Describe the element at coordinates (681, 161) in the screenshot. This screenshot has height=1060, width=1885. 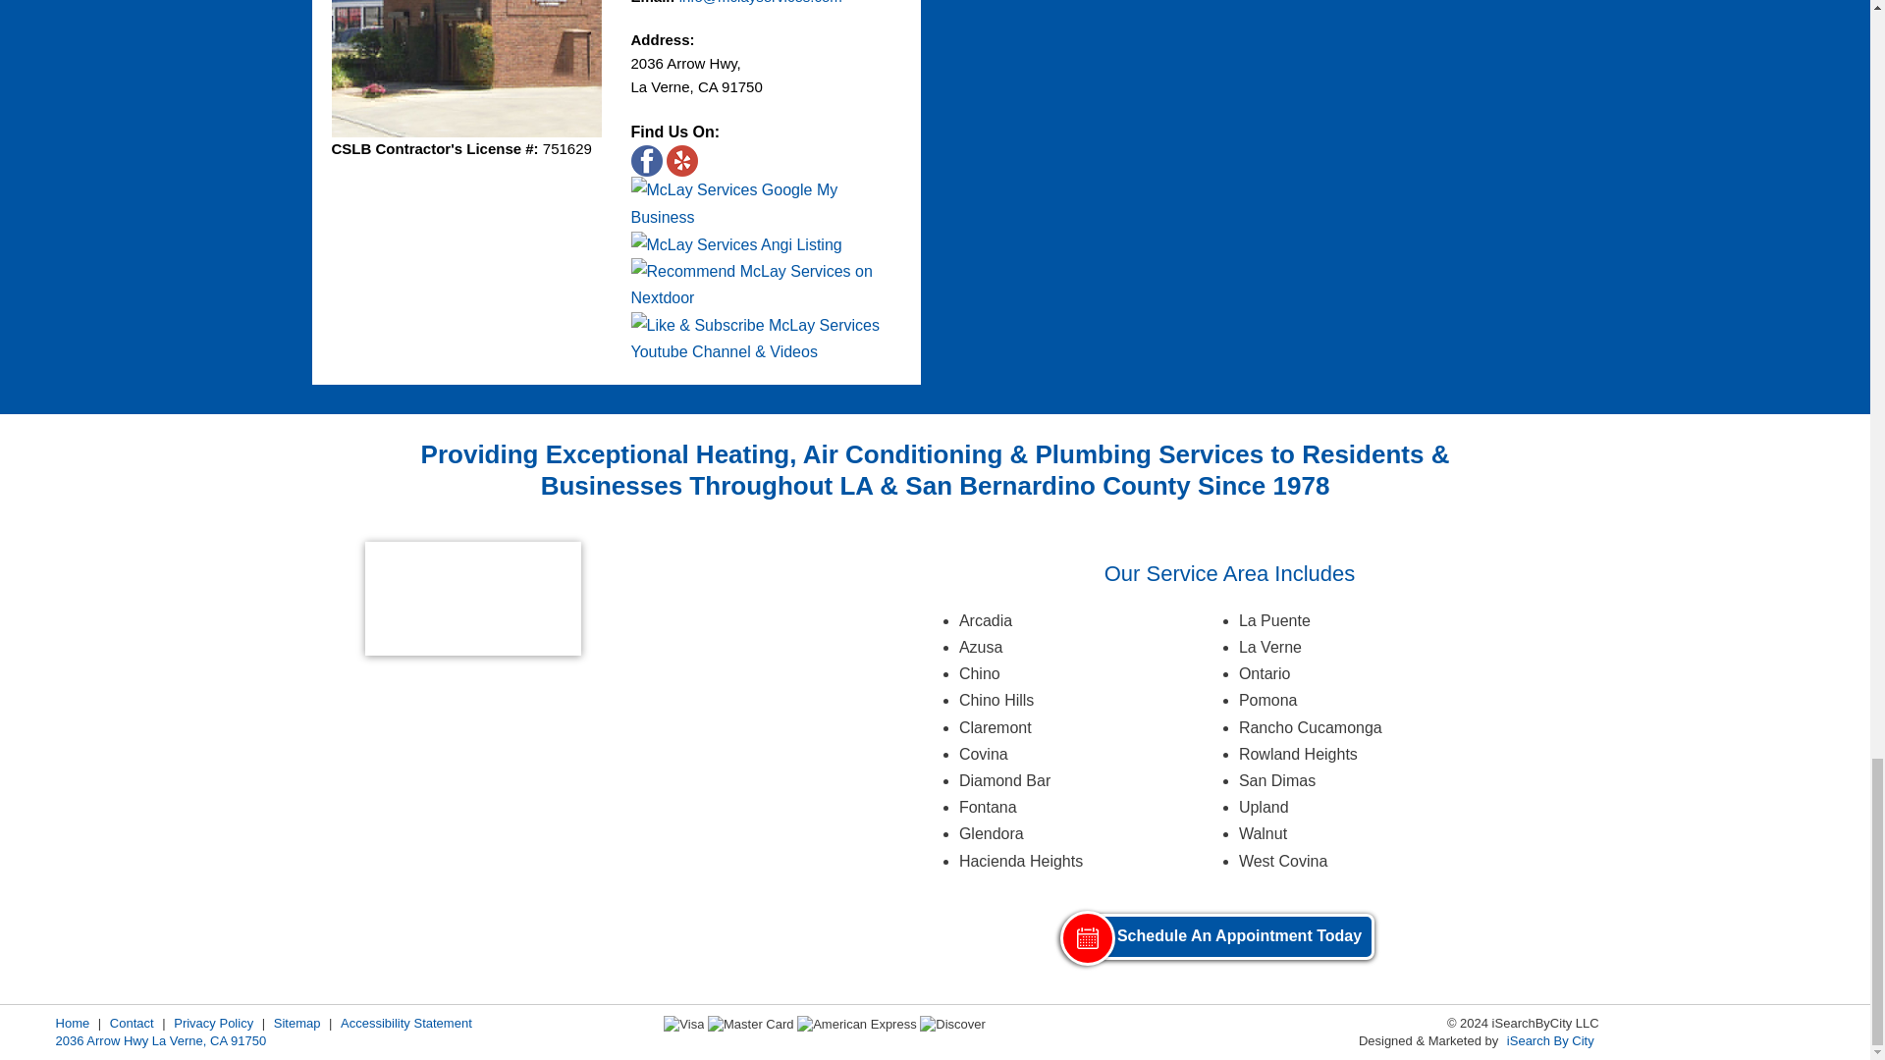
I see `Post Reviews on Yelp Listing` at that location.